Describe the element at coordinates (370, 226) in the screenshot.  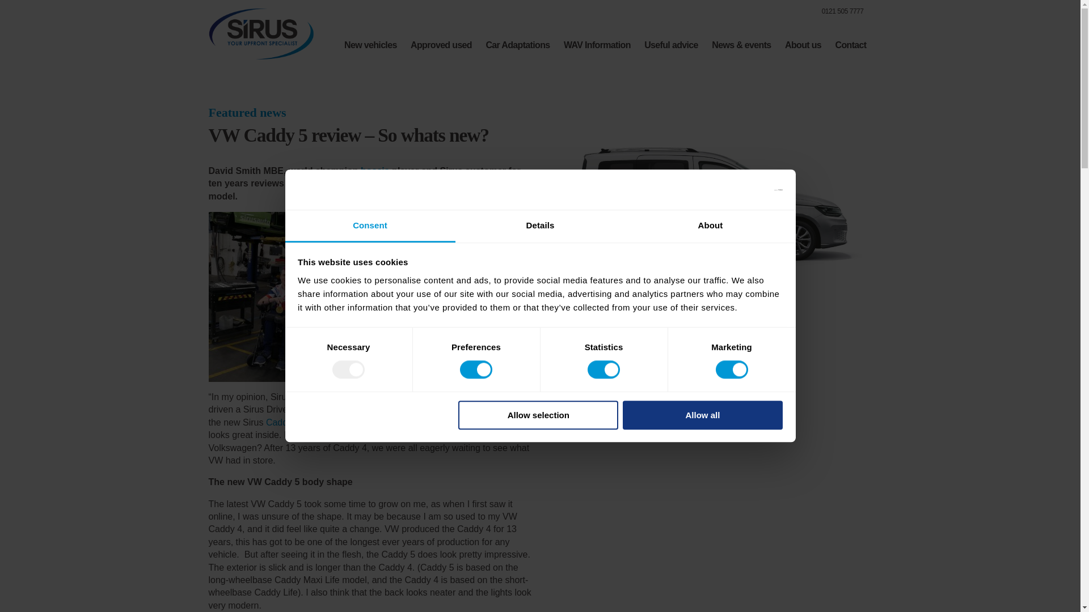
I see `Consent` at that location.